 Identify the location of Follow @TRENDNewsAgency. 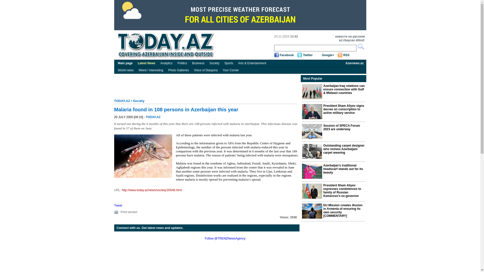
(225, 239).